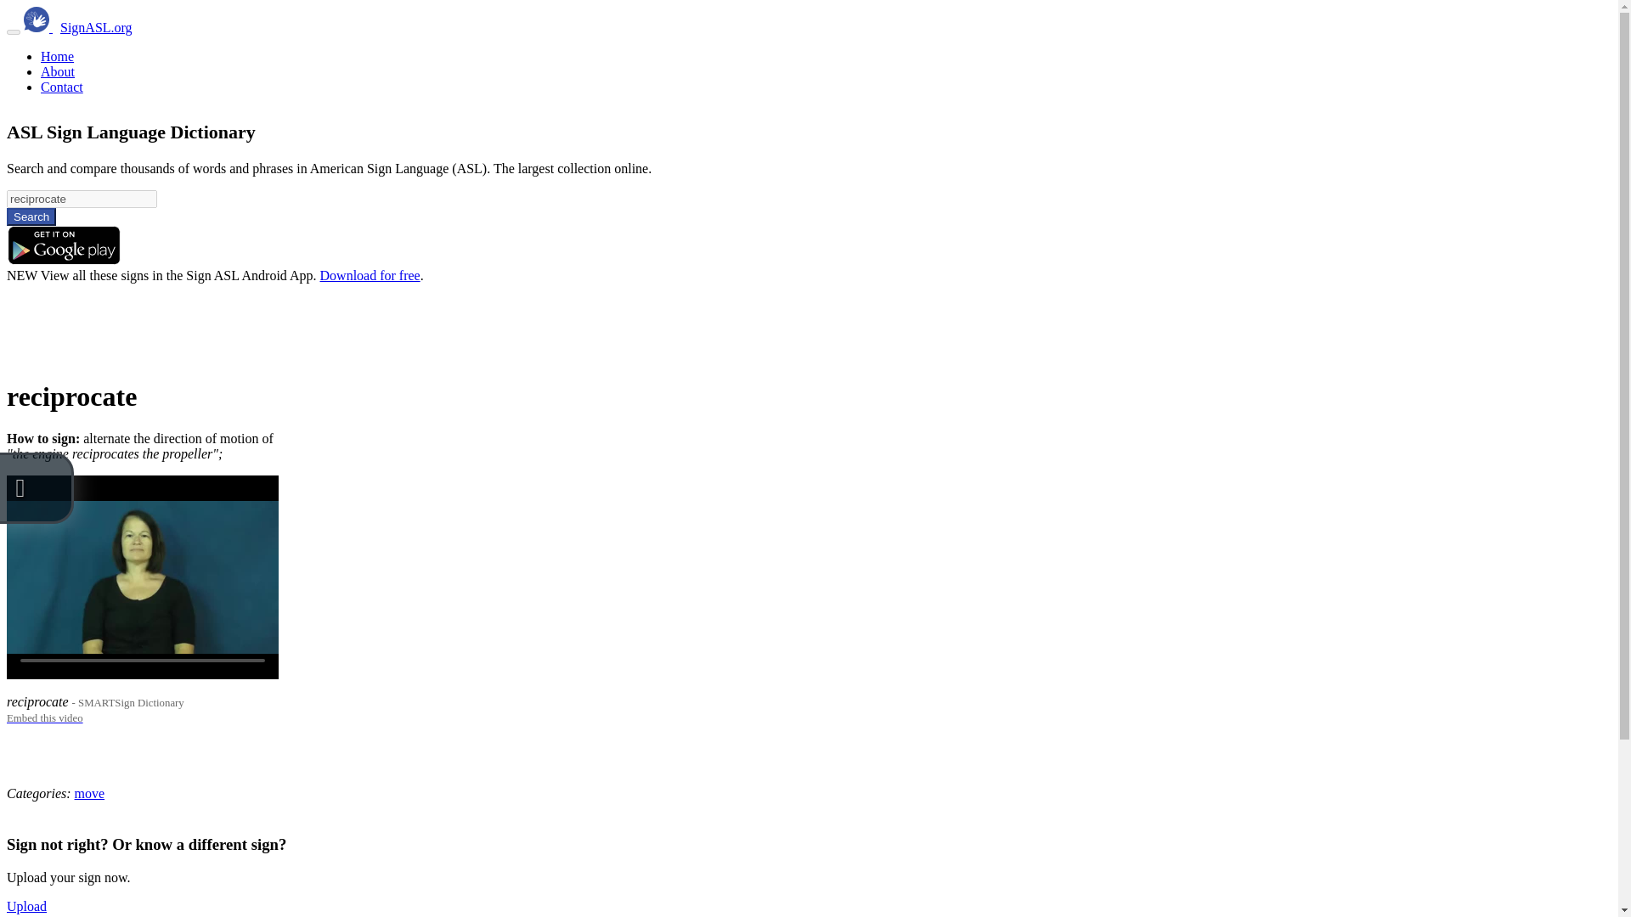  Describe the element at coordinates (57, 56) in the screenshot. I see `Home` at that location.